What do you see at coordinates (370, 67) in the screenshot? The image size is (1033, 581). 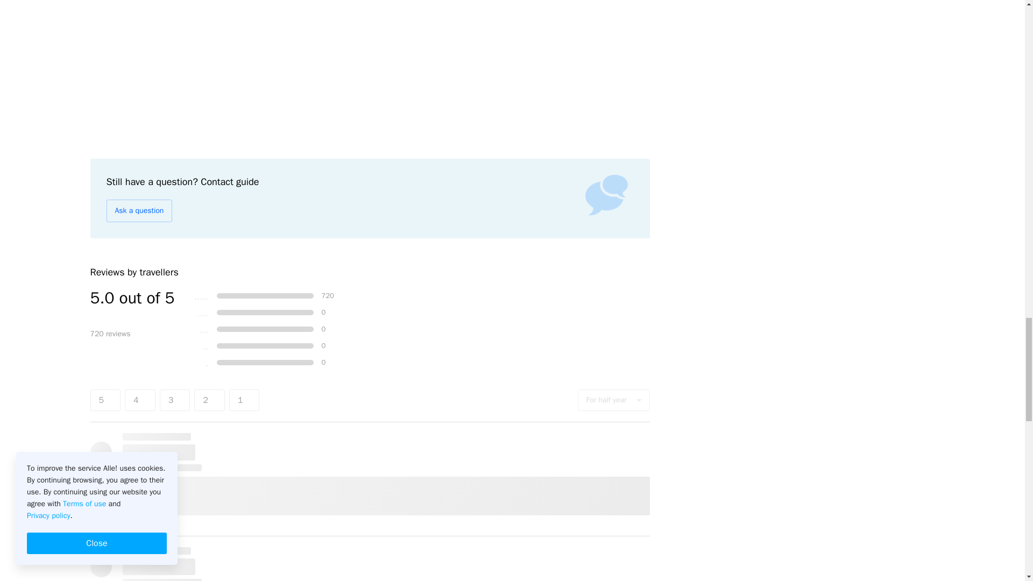 I see `3-Hour Orientation Walking Tour of Buda and Pest - photo 5` at bounding box center [370, 67].